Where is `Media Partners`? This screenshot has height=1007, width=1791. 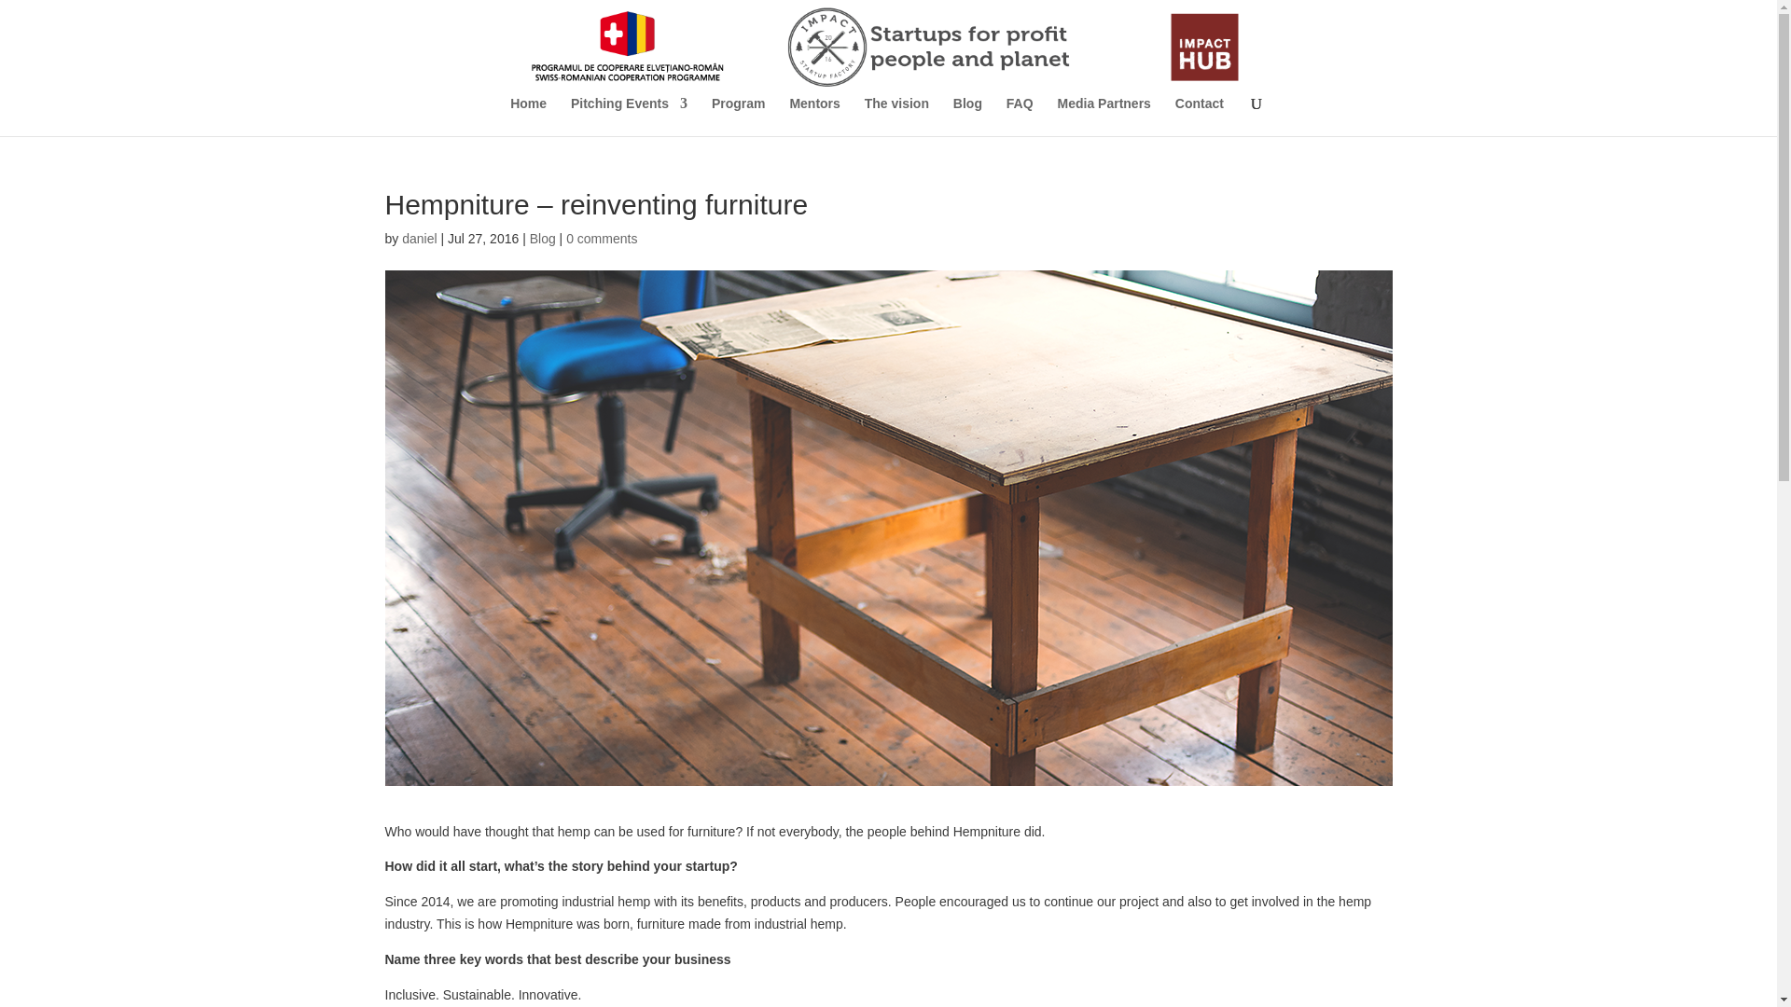 Media Partners is located at coordinates (1104, 116).